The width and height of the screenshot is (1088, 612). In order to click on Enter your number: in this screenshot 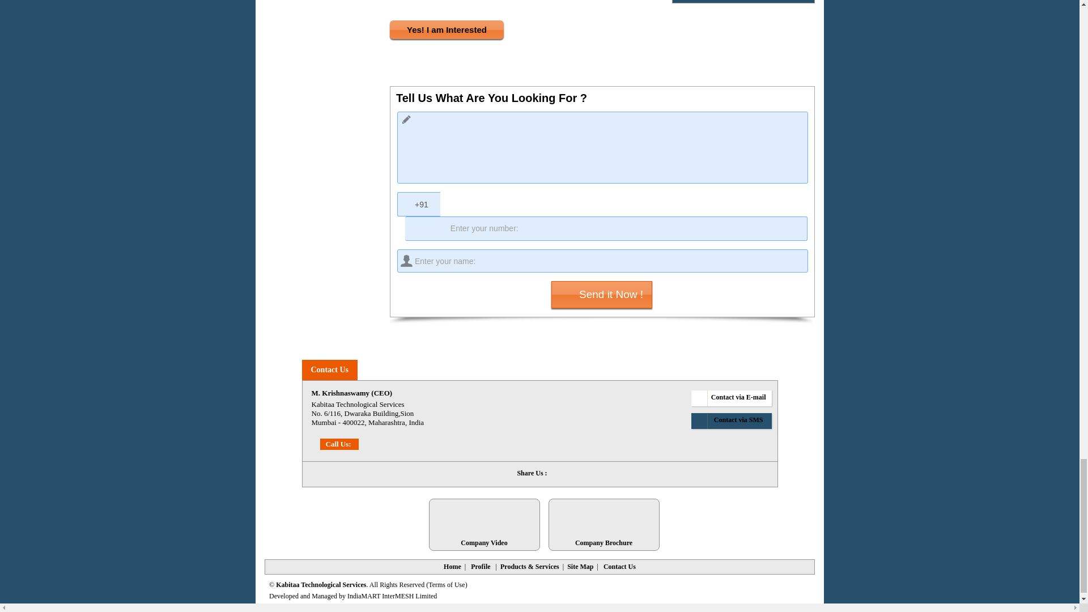, I will do `click(606, 229)`.